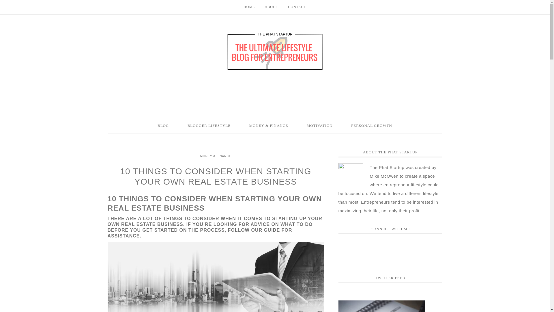 The image size is (554, 312). Describe the element at coordinates (163, 126) in the screenshot. I see `BLOG` at that location.